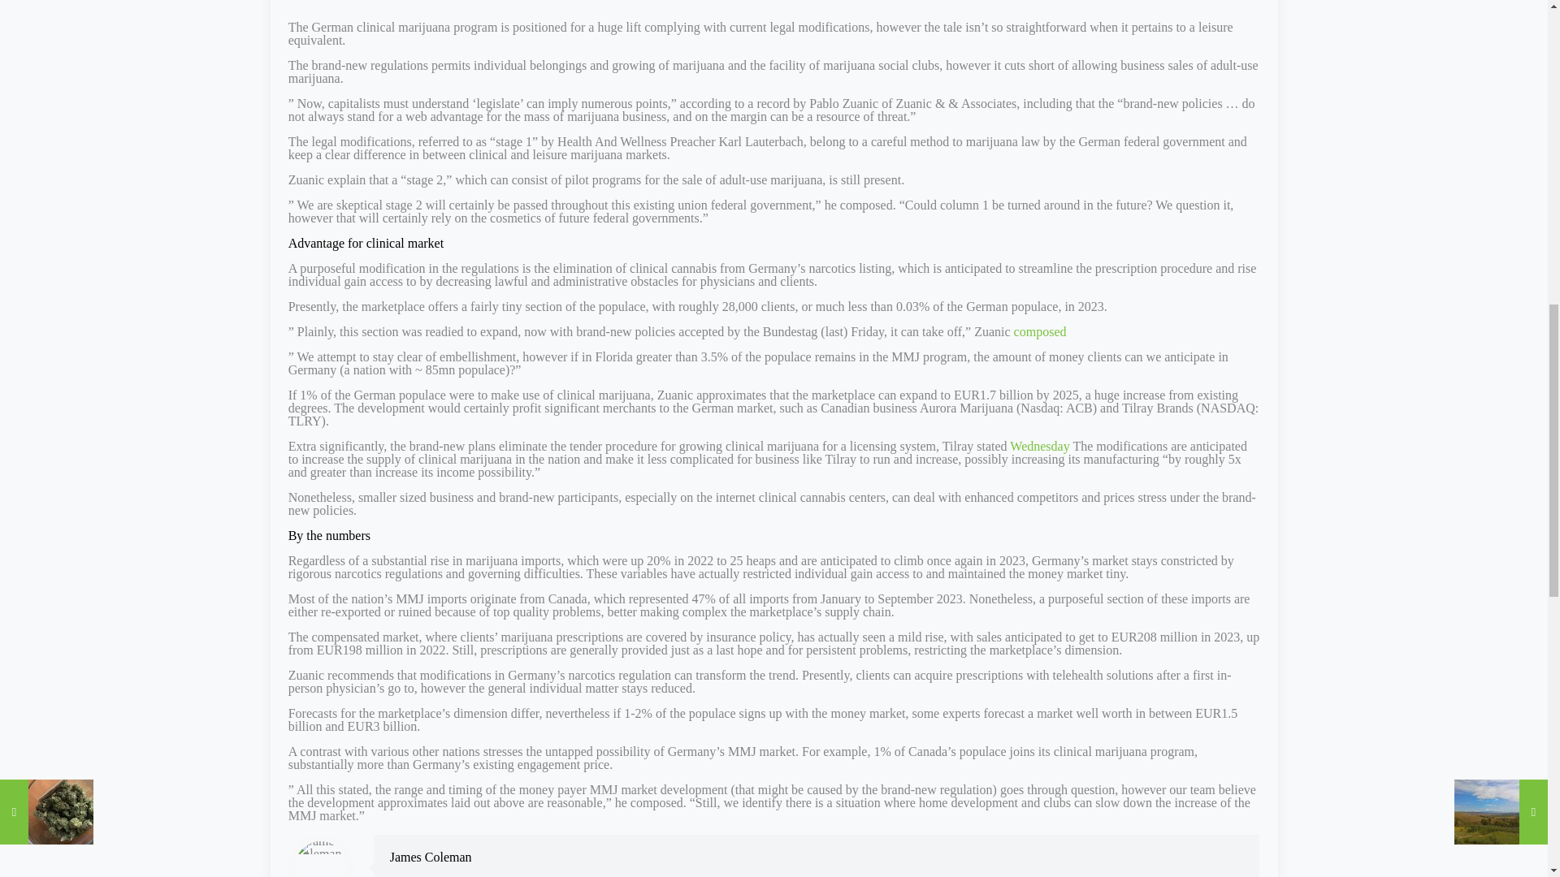 The width and height of the screenshot is (1560, 877). I want to click on Wednesday, so click(1038, 447).